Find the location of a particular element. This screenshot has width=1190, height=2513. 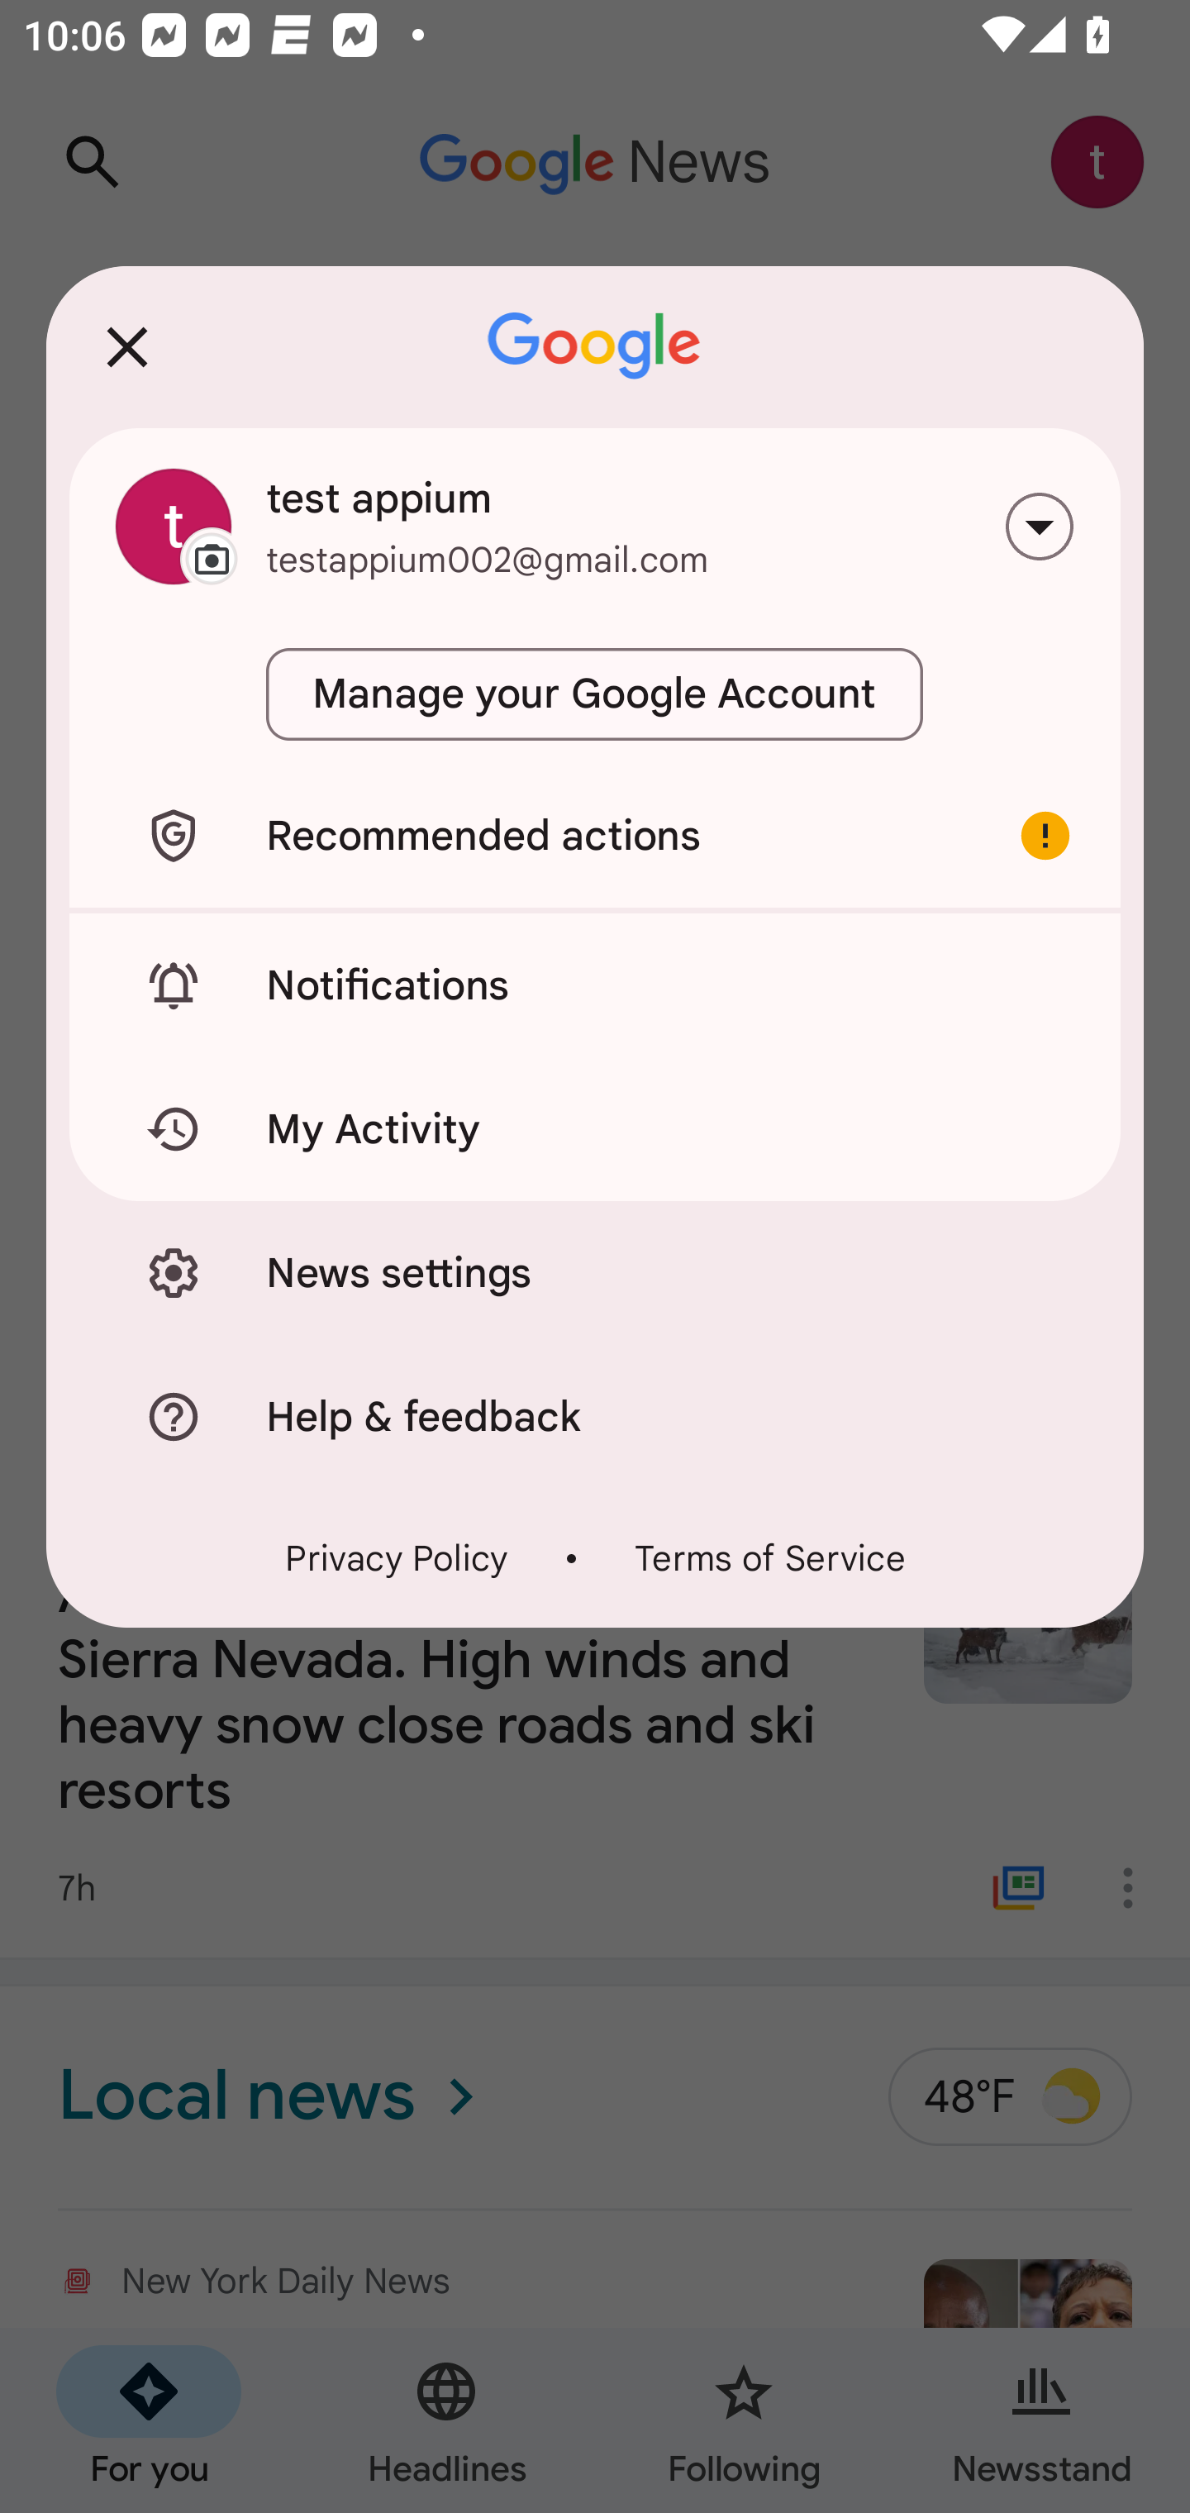

Recommended actions Important account alert is located at coordinates (595, 835).